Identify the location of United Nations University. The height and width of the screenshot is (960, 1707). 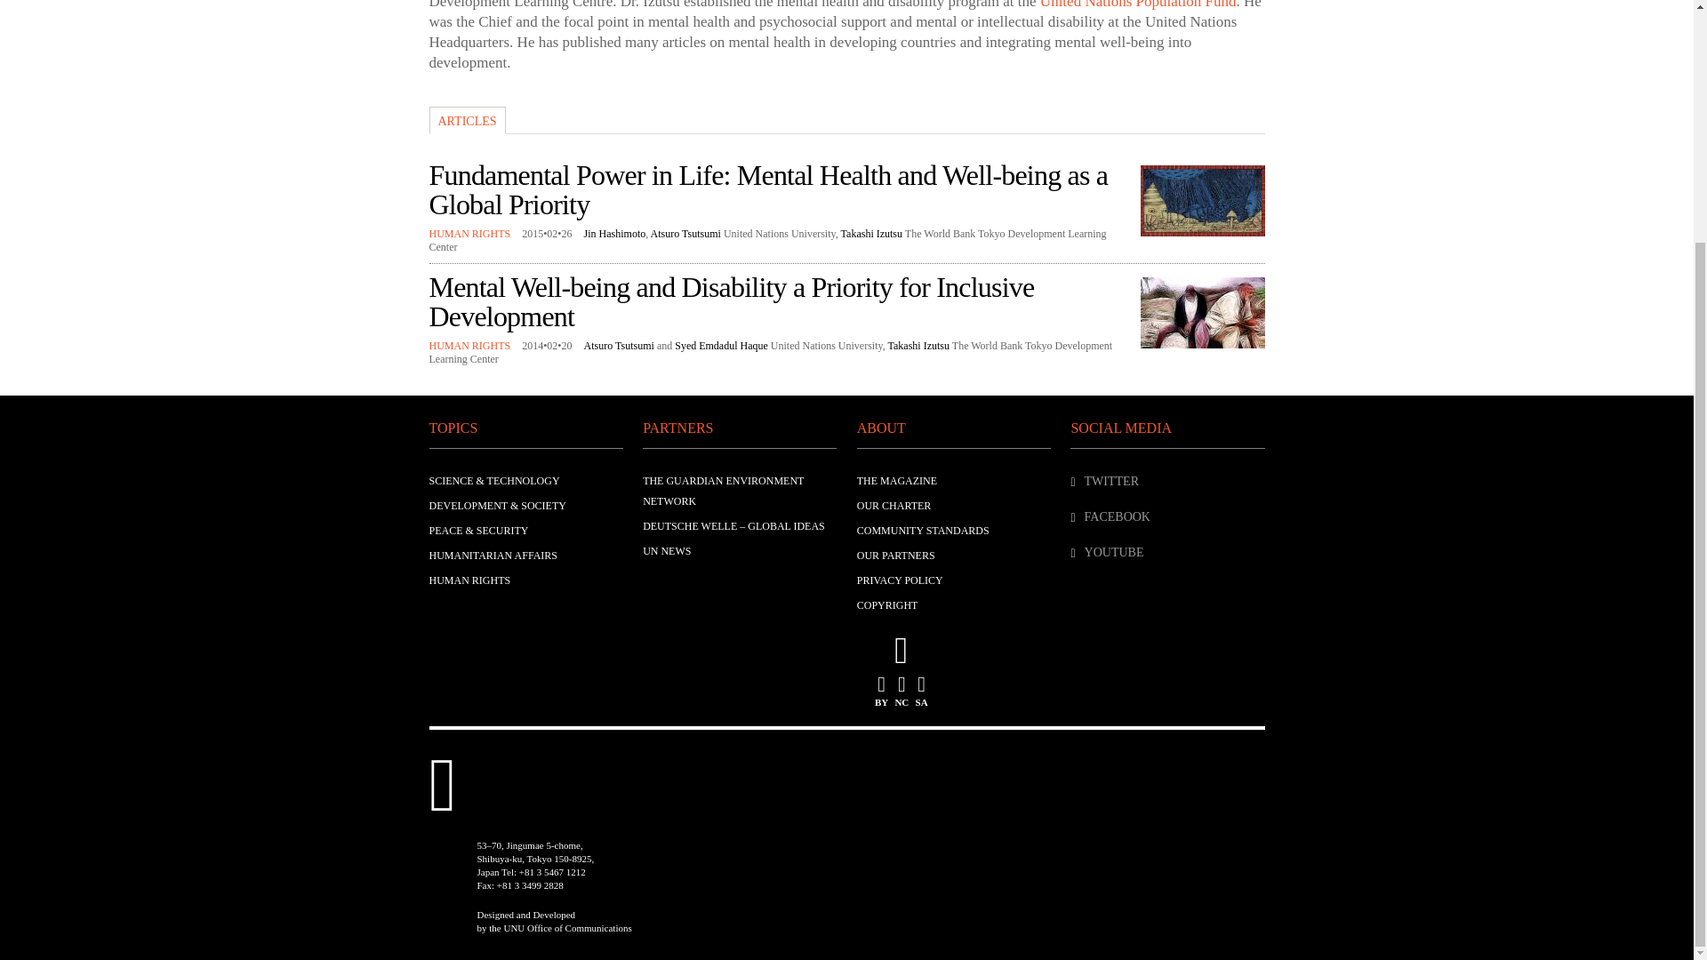
(827, 346).